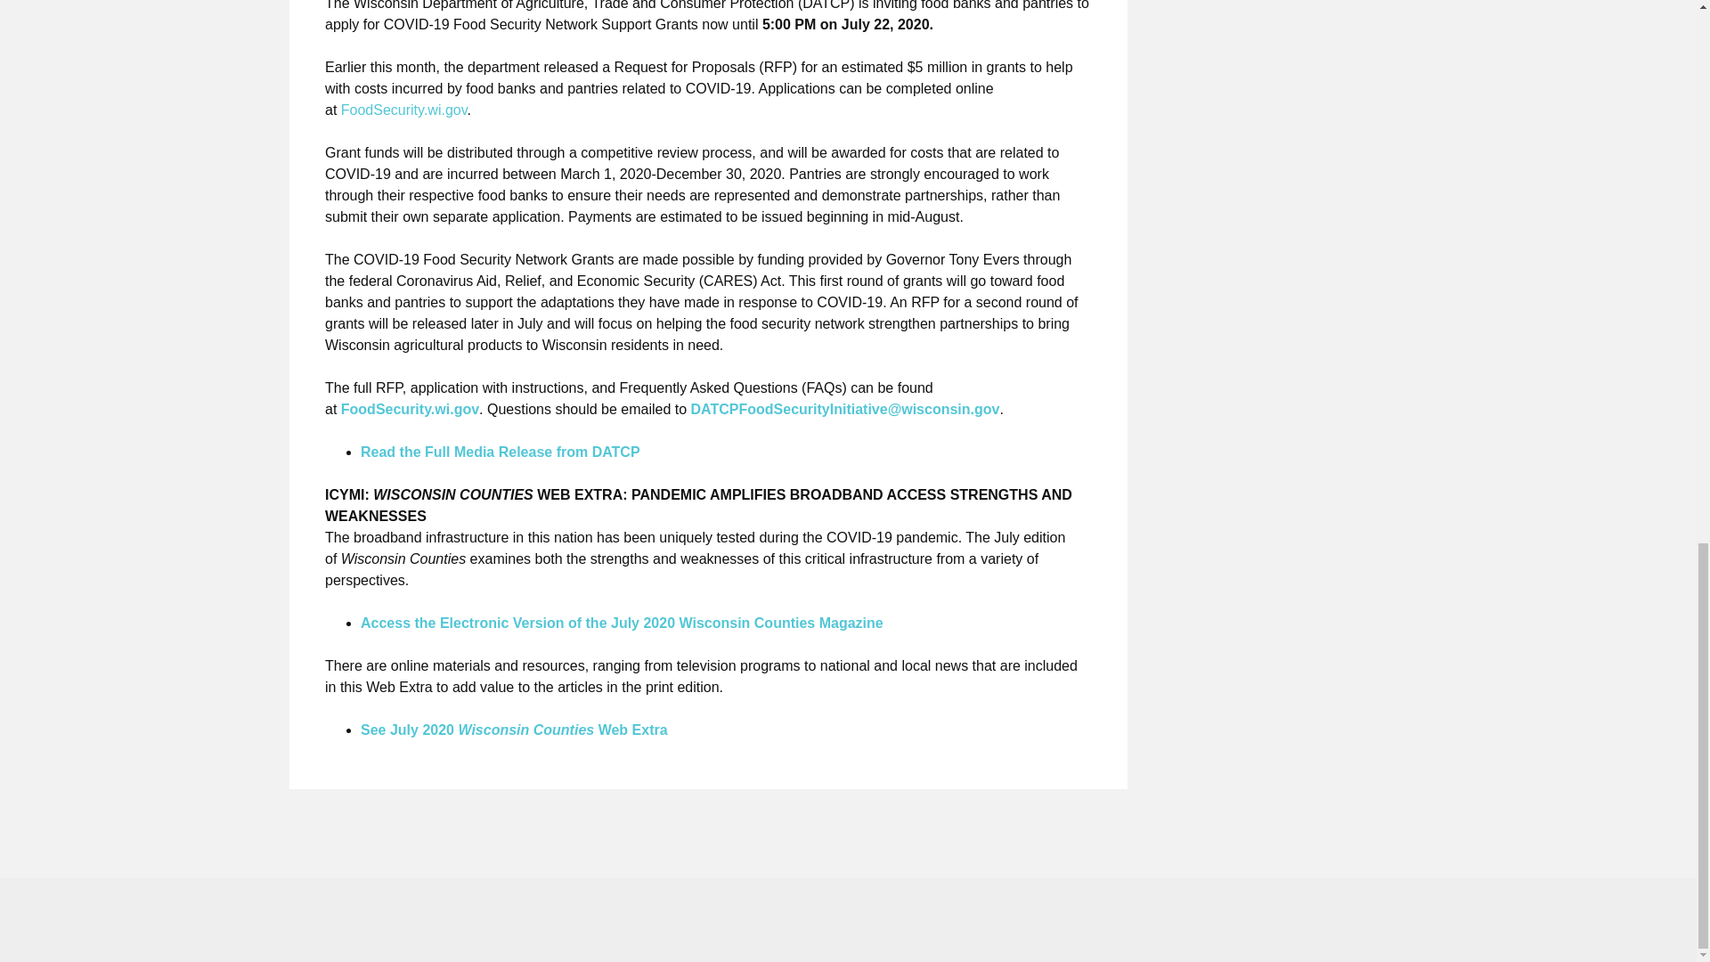 Image resolution: width=1710 pixels, height=962 pixels. I want to click on Read the Full Media Release from DATCP, so click(501, 452).